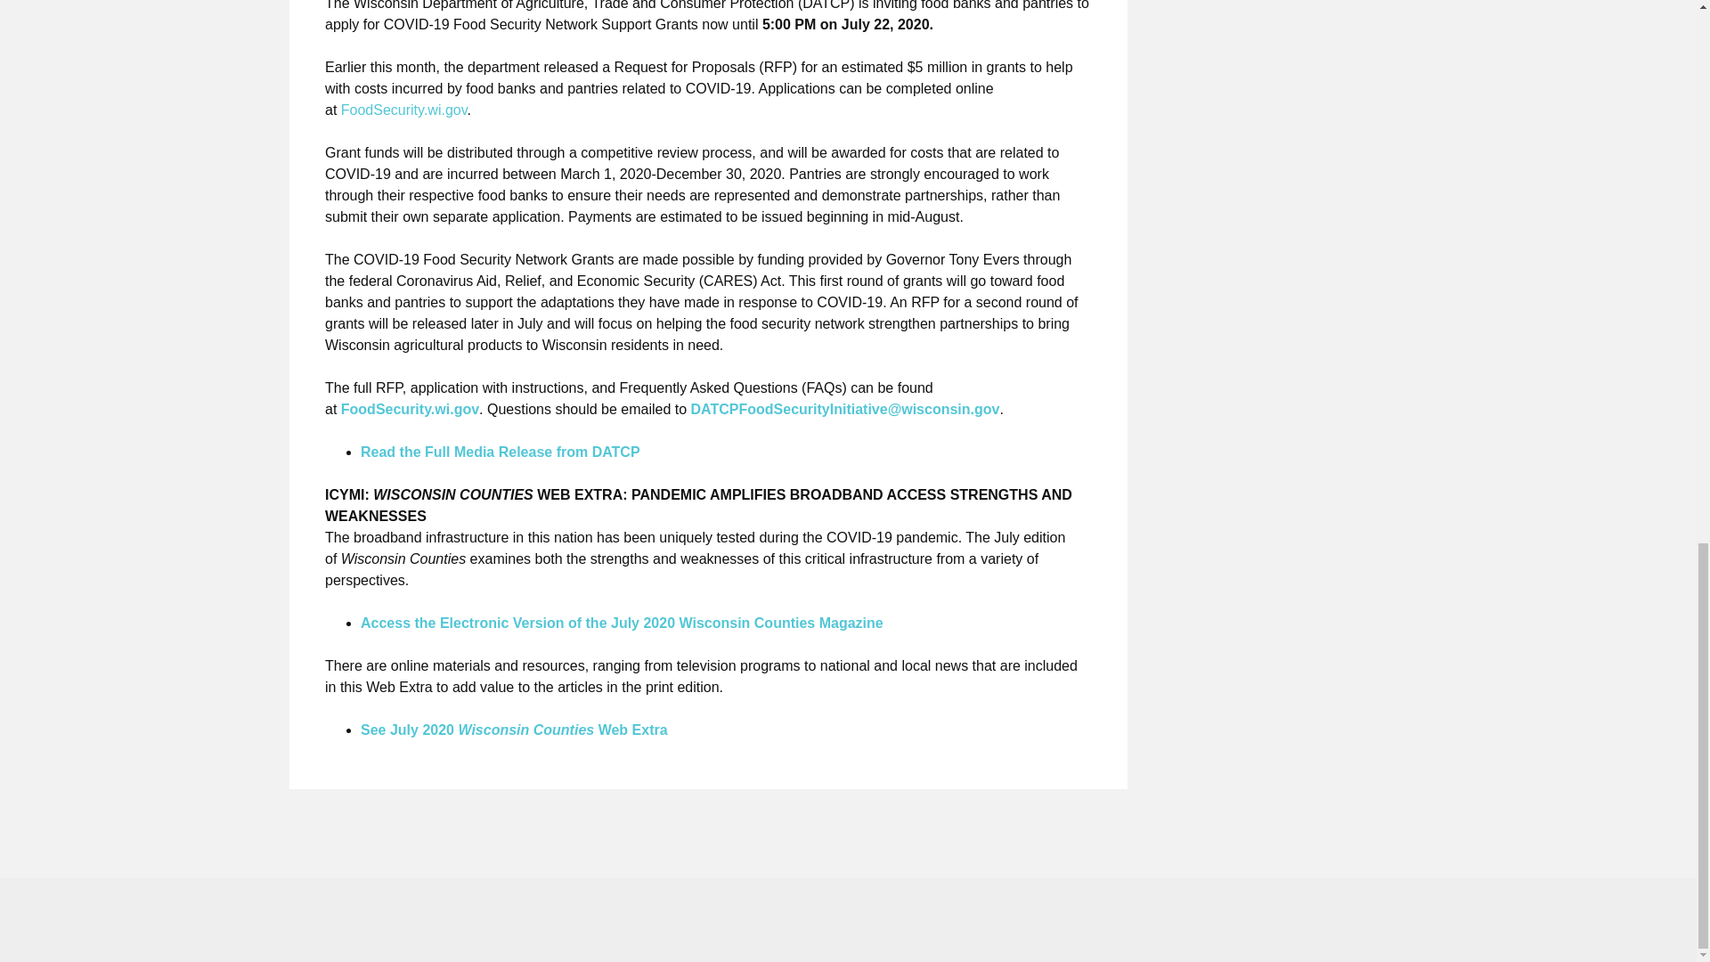 Image resolution: width=1710 pixels, height=962 pixels. I want to click on Read the Full Media Release from DATCP, so click(501, 452).